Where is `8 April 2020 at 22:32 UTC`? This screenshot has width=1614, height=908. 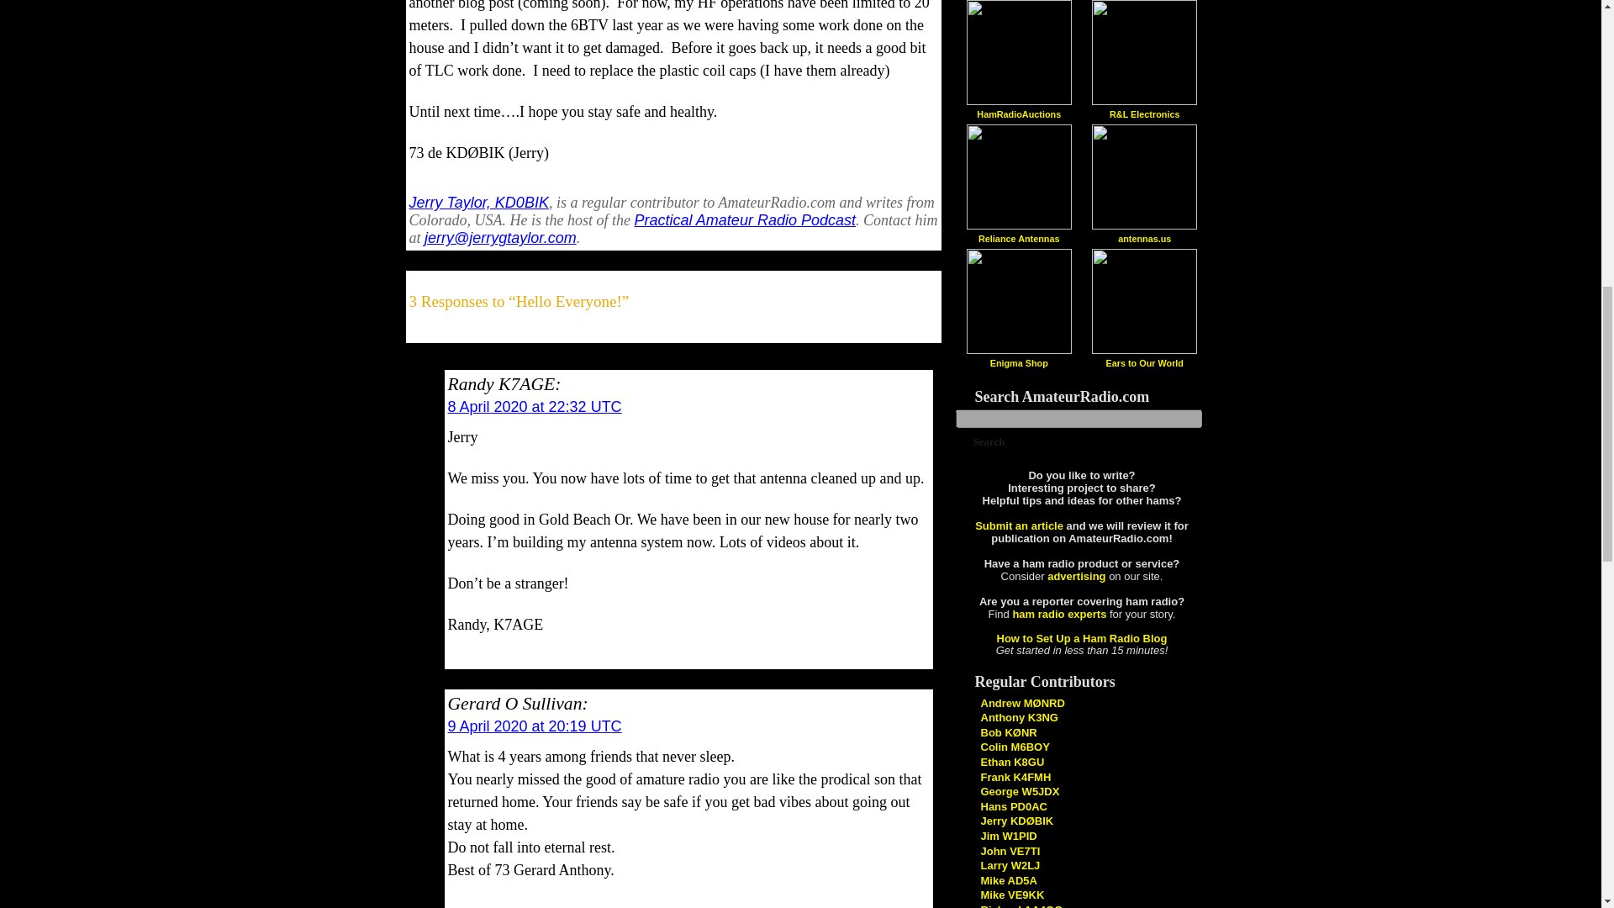 8 April 2020 at 22:32 UTC is located at coordinates (534, 407).